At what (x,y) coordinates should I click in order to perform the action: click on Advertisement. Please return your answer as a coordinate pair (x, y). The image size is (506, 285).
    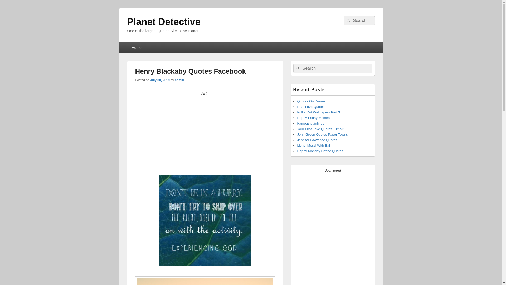
    Looking at the image, I should click on (205, 134).